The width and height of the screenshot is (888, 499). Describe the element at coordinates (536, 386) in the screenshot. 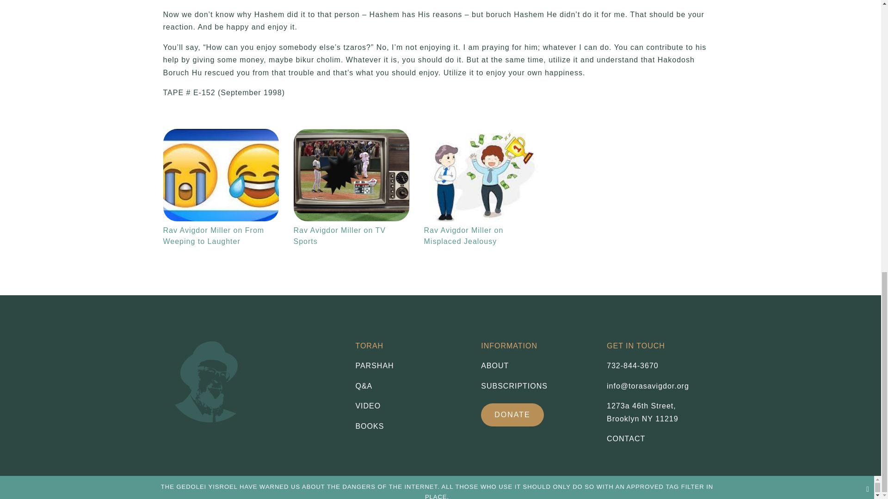

I see `SUBSCRIPTIONS` at that location.